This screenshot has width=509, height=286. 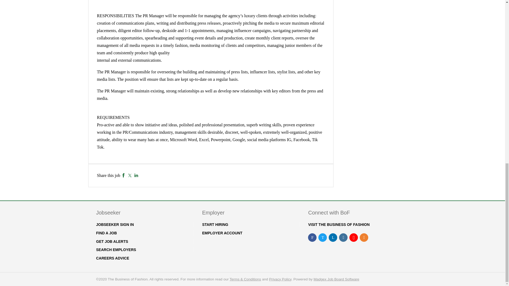 I want to click on SEARCH EMPLOYERS, so click(x=116, y=250).